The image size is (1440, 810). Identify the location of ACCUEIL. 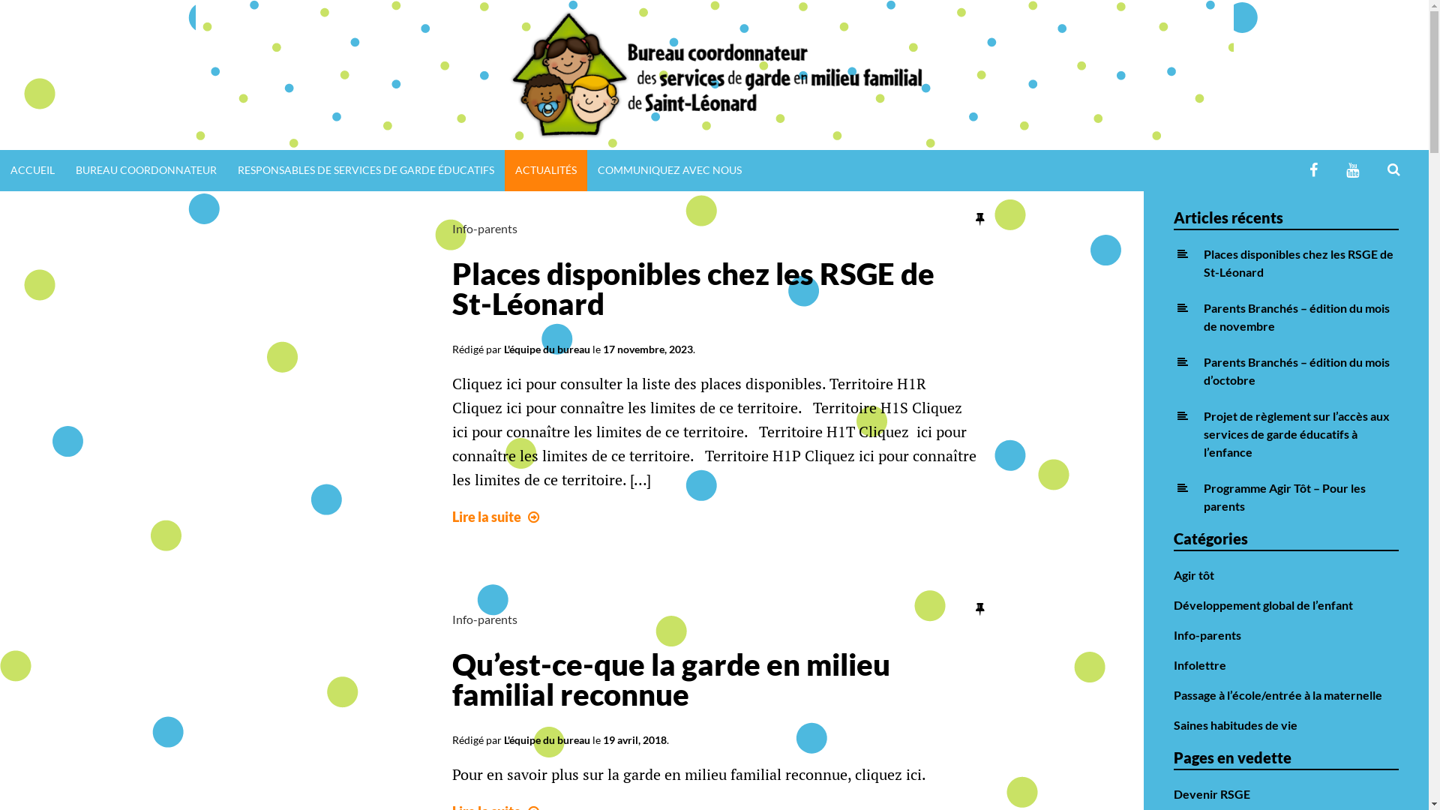
(33, 171).